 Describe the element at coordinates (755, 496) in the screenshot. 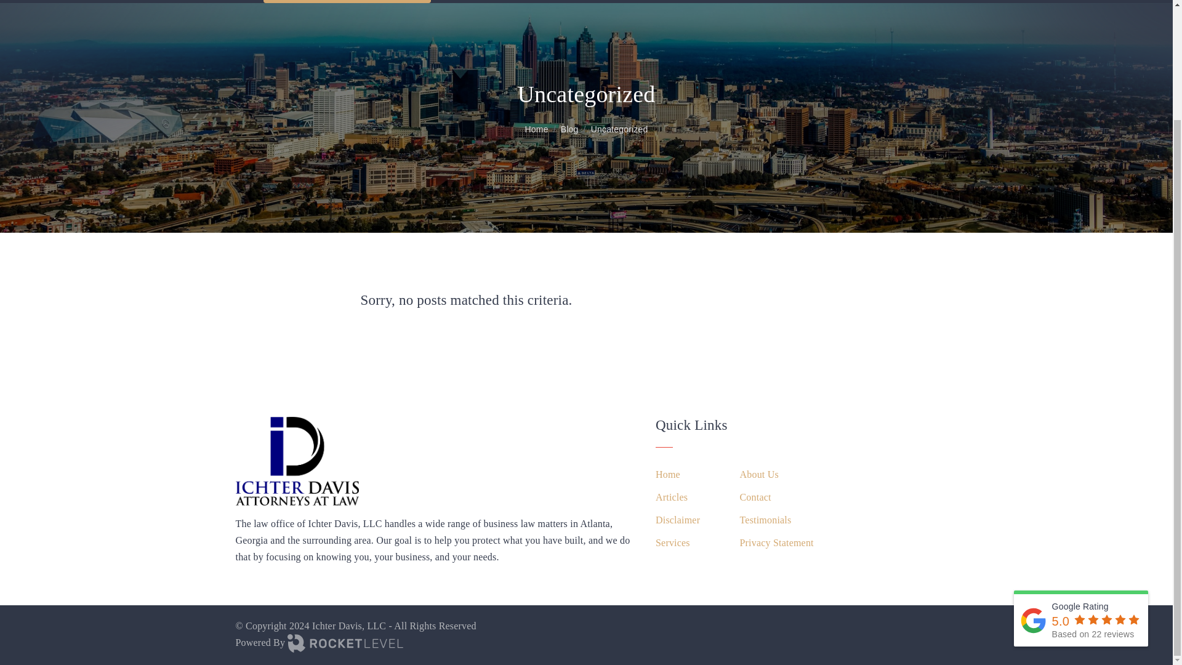

I see `Contact` at that location.